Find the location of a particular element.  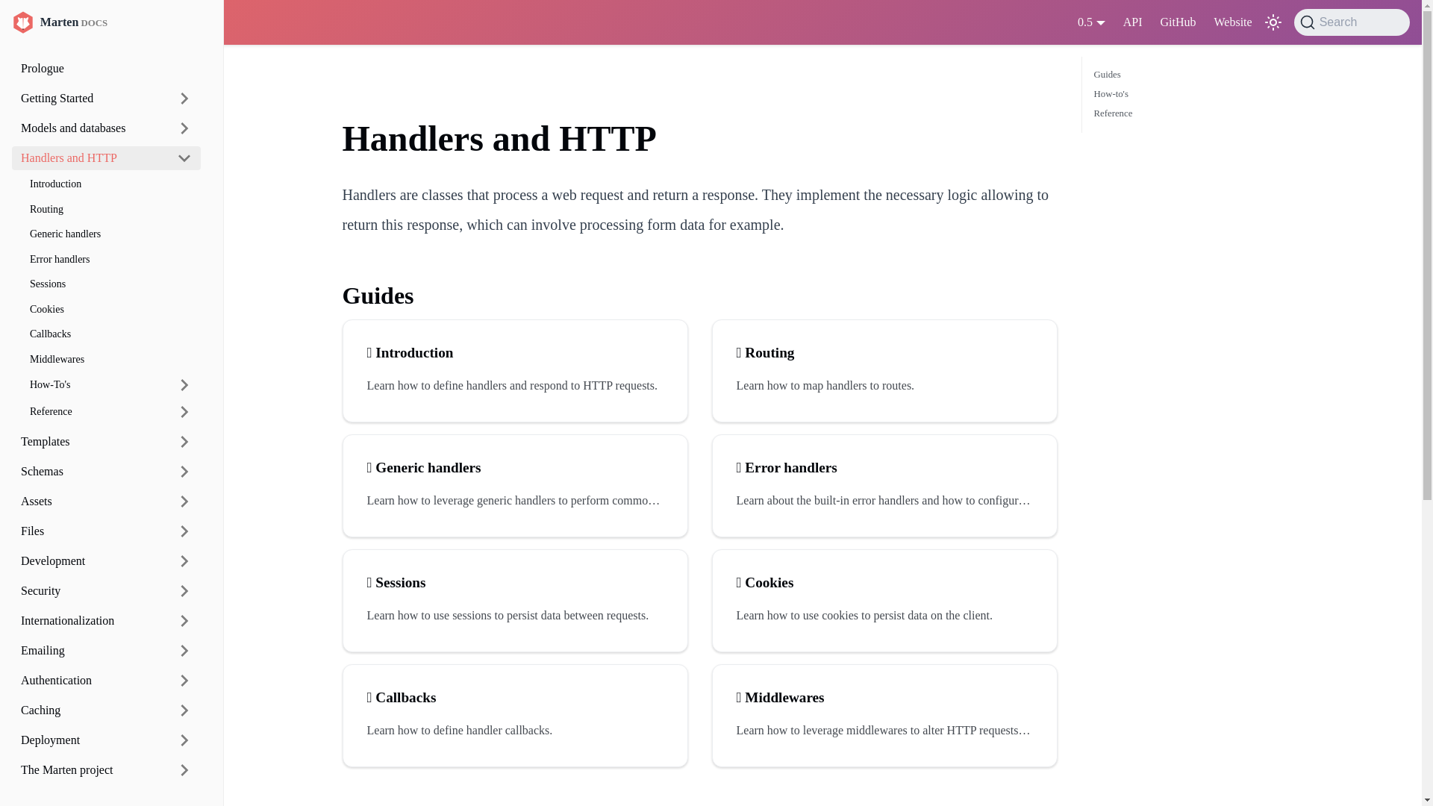

Models and databases is located at coordinates (90, 128).